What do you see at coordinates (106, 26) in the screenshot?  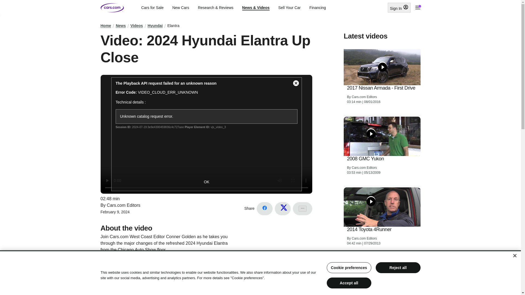 I see `Home` at bounding box center [106, 26].